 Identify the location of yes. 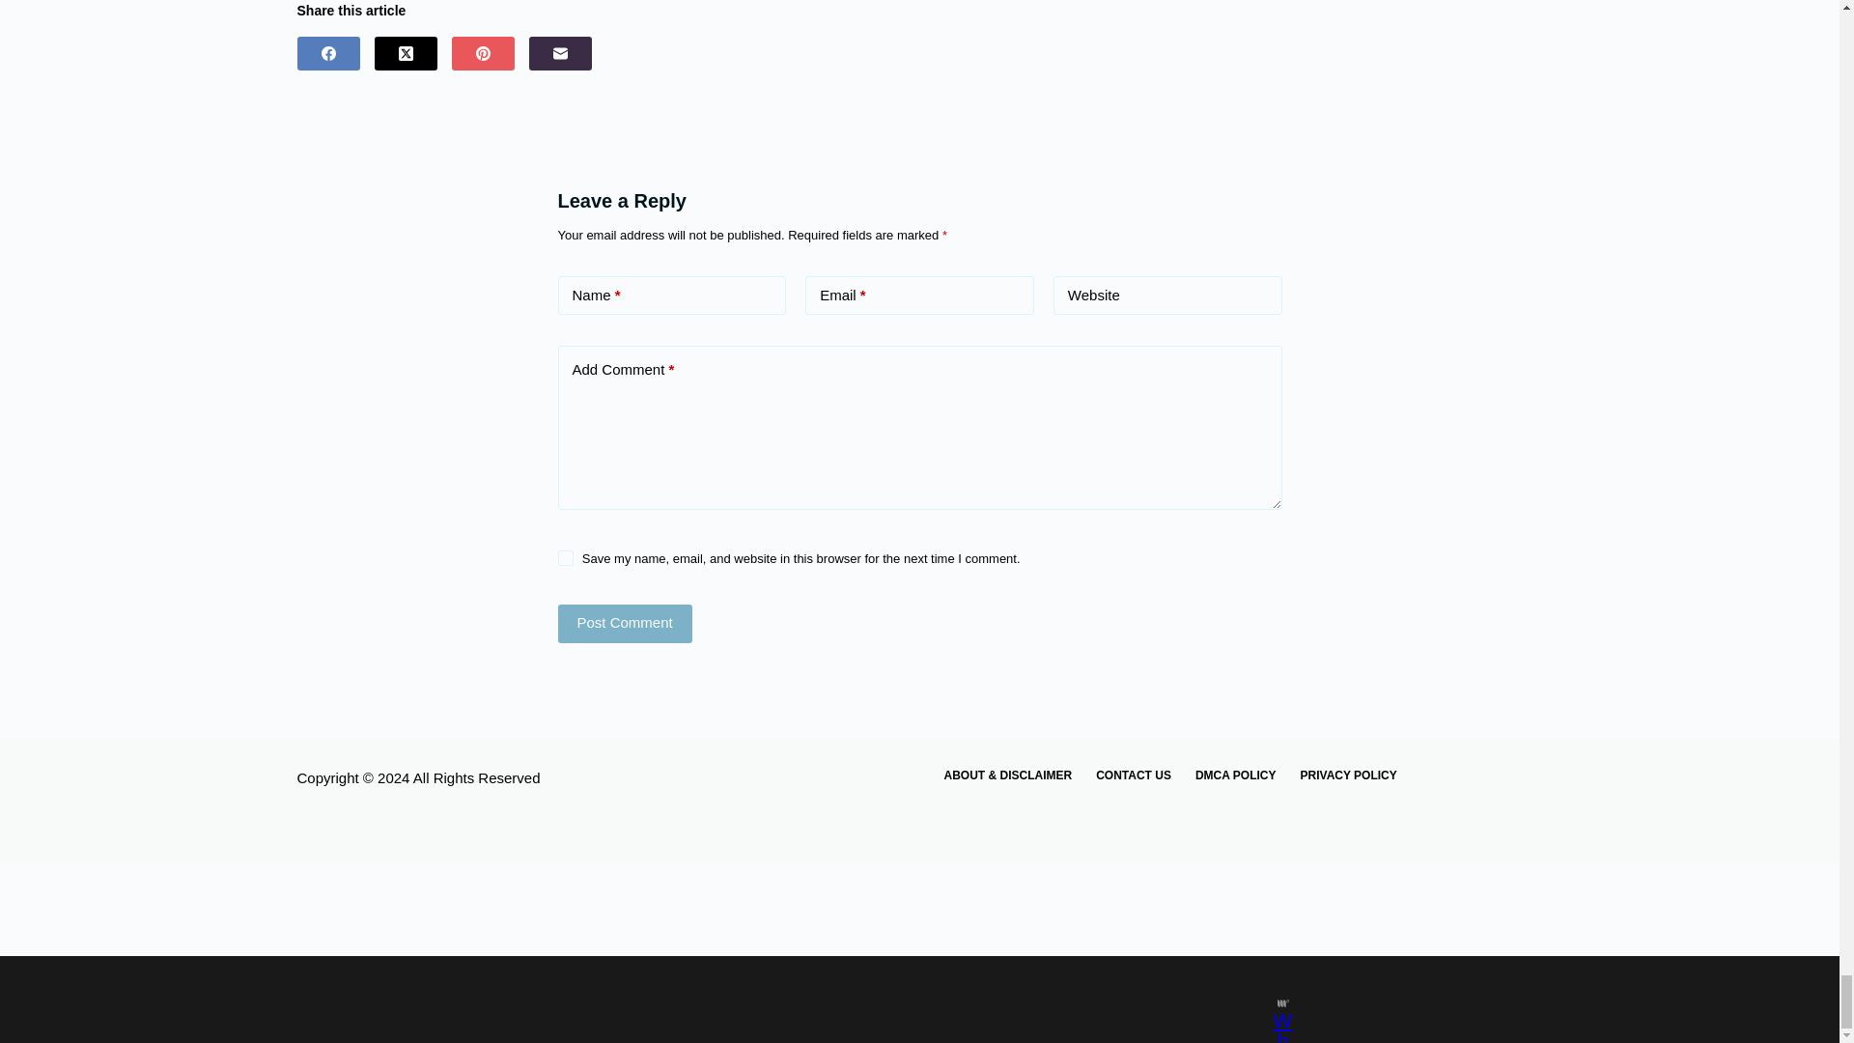
(565, 558).